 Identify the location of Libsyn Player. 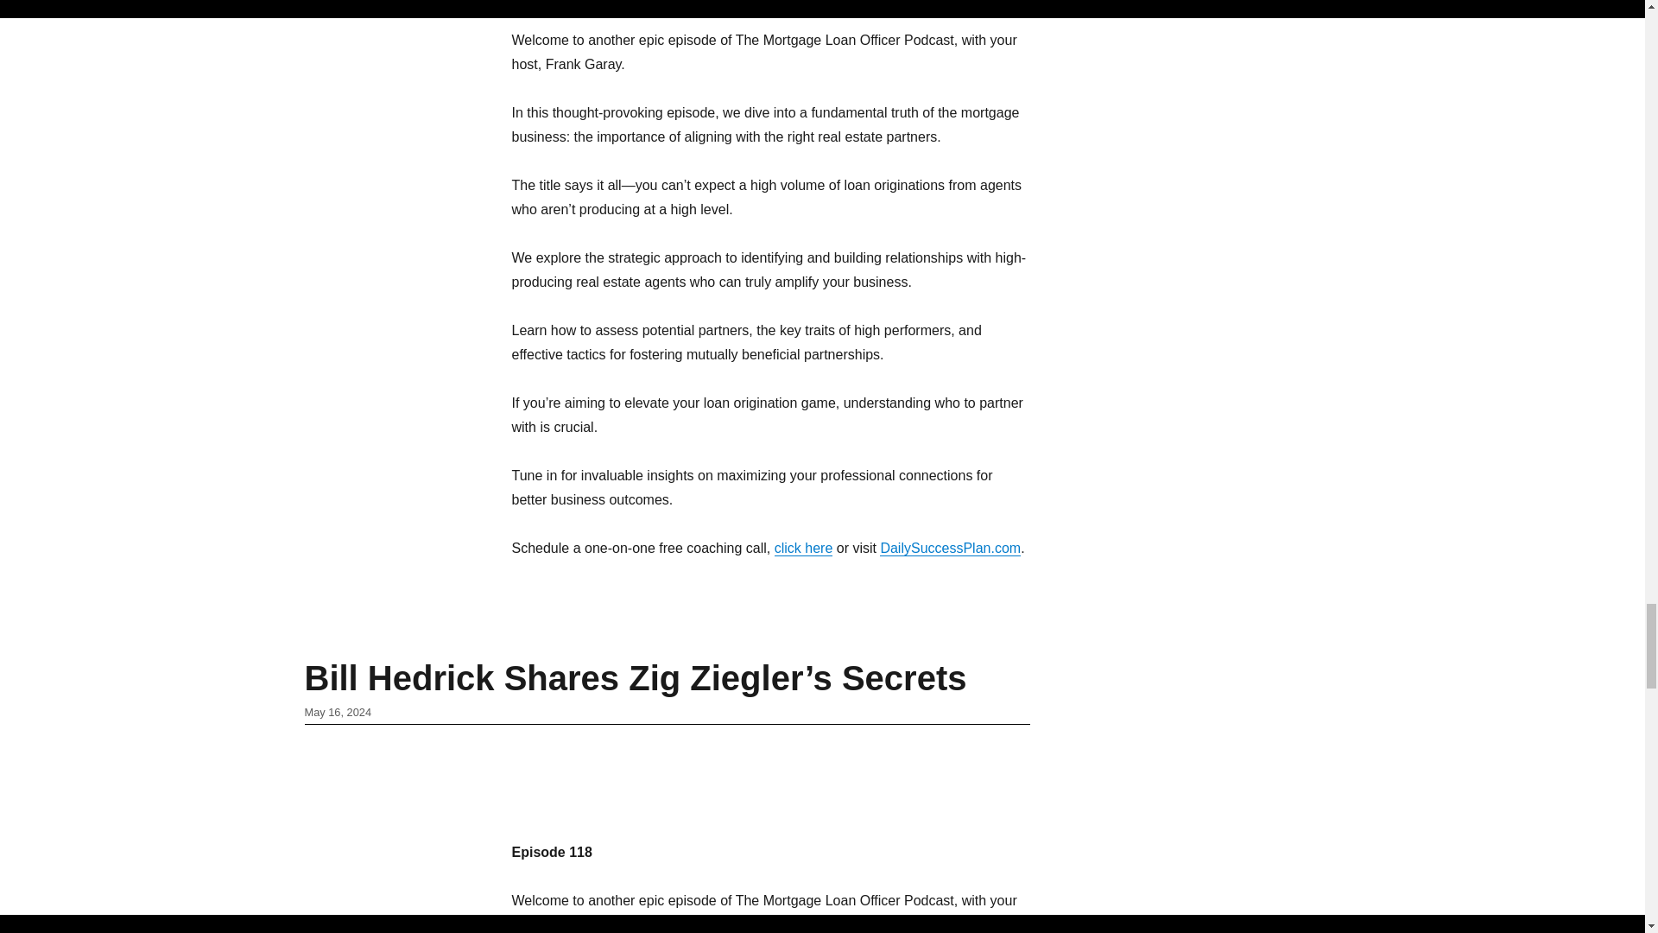
(770, 777).